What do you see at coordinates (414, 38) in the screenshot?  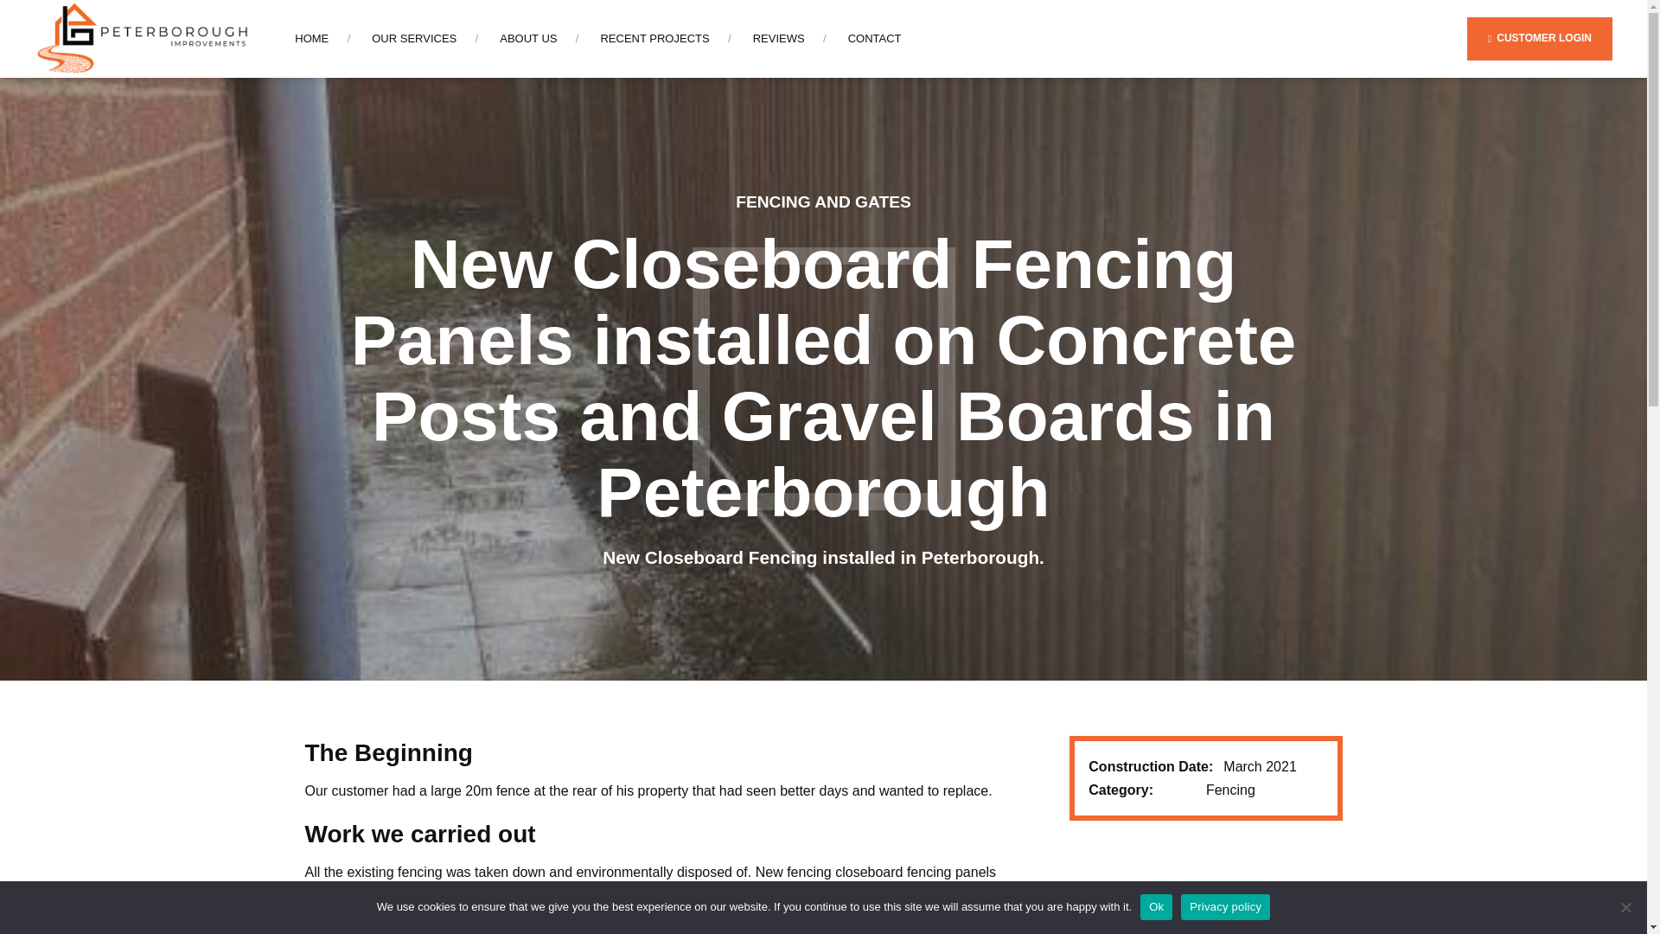 I see `OUR SERVICES` at bounding box center [414, 38].